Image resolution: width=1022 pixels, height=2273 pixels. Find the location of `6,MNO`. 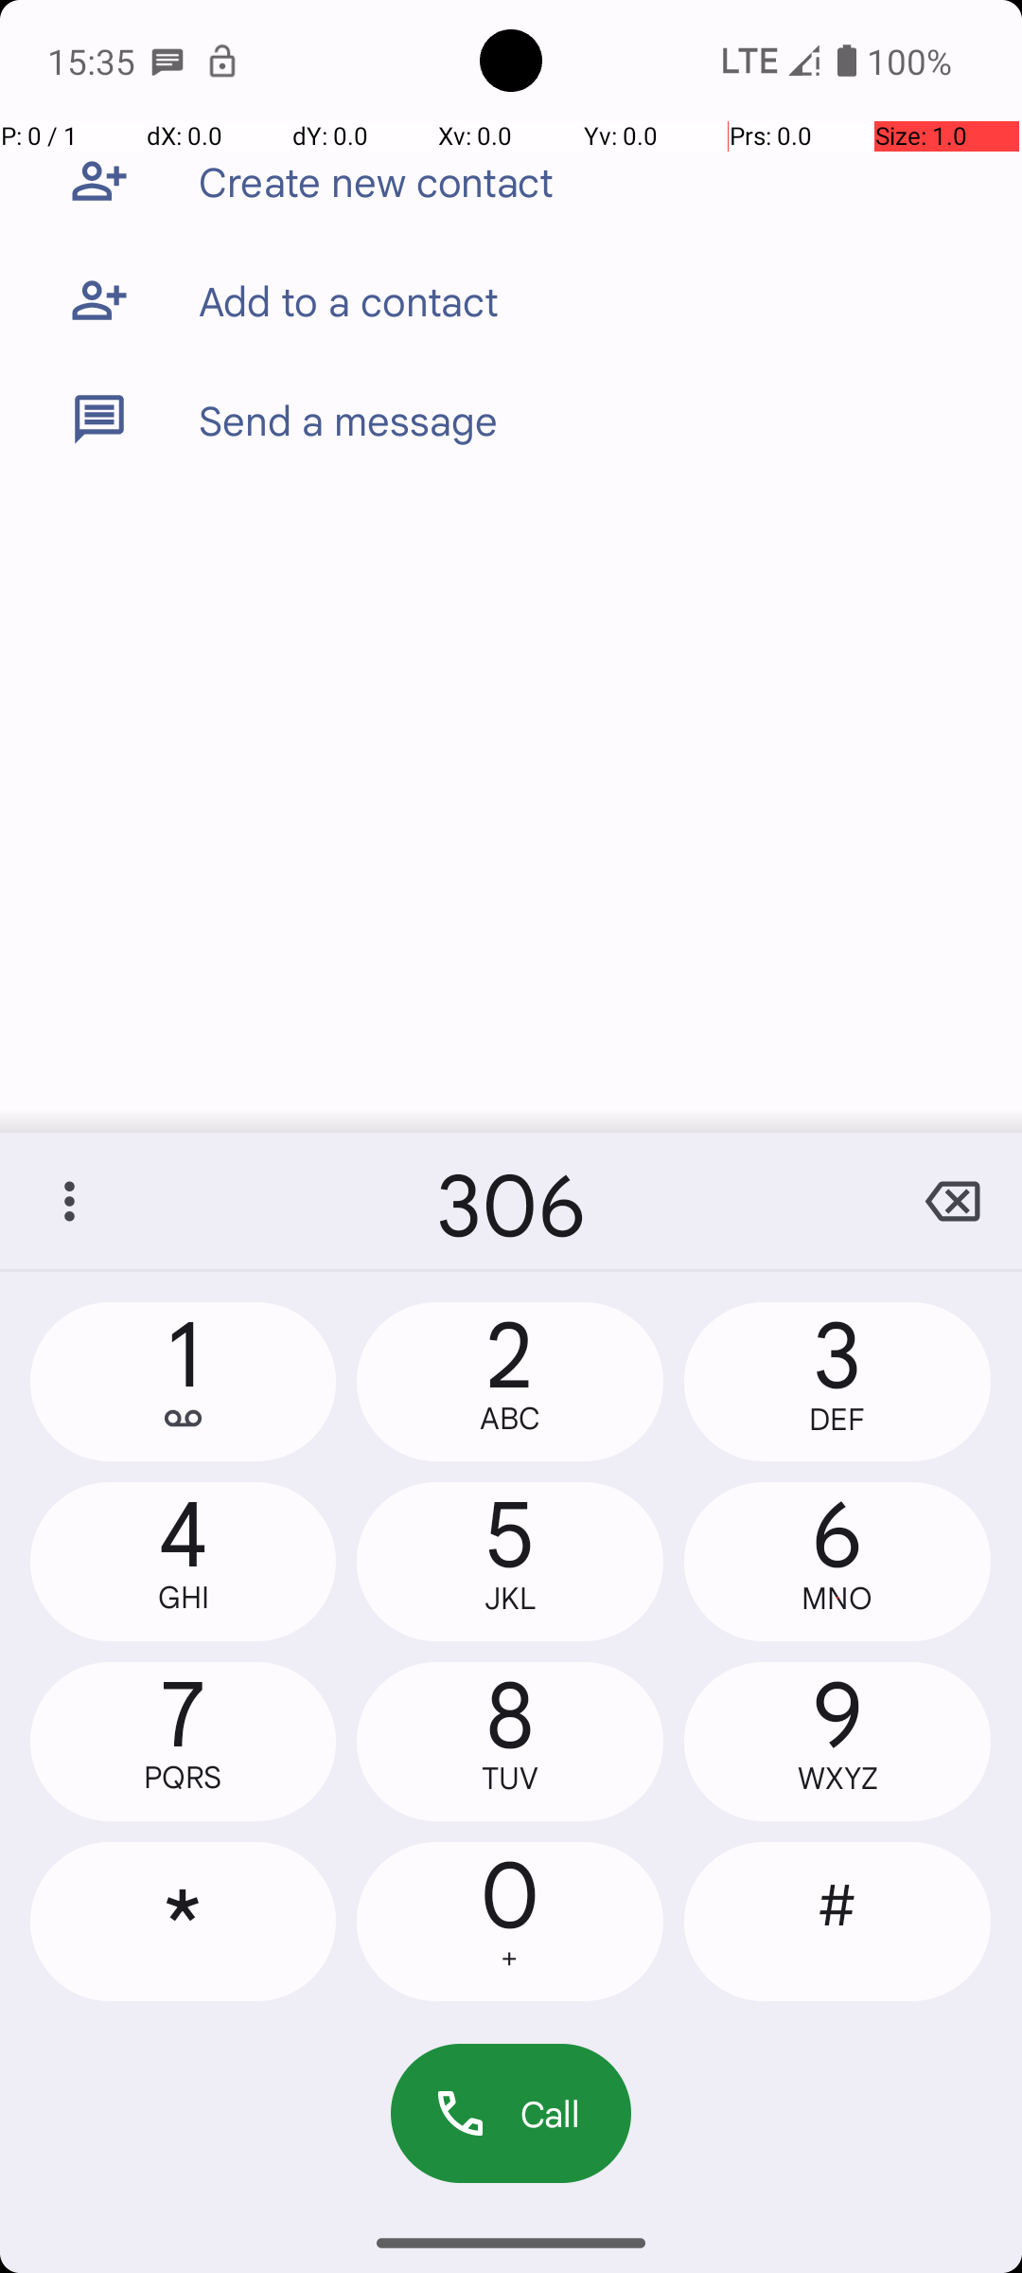

6,MNO is located at coordinates (837, 1562).